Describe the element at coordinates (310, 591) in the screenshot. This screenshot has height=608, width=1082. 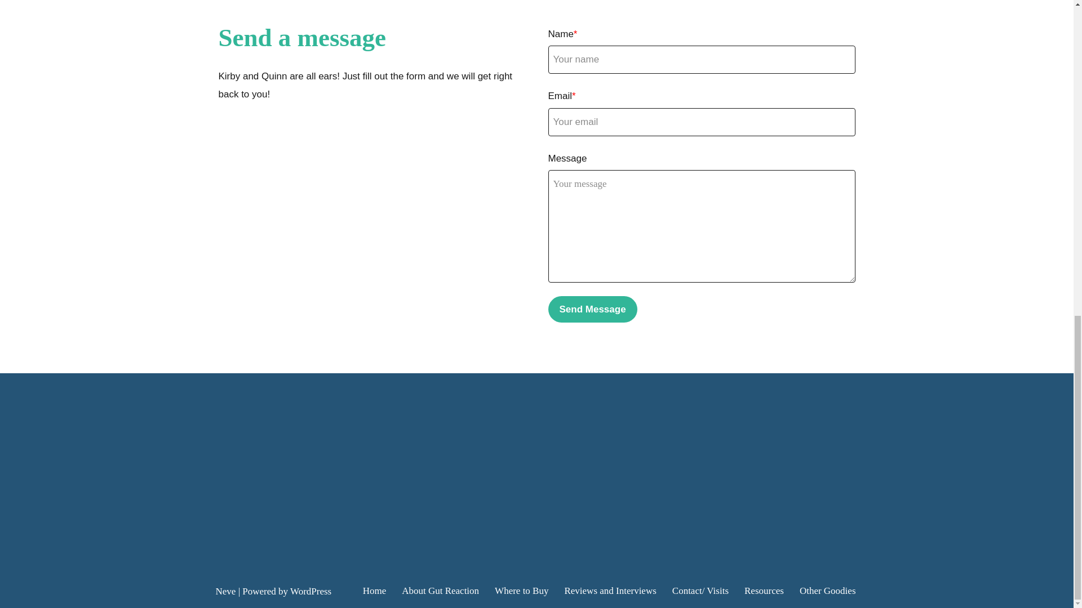
I see `WordPress` at that location.